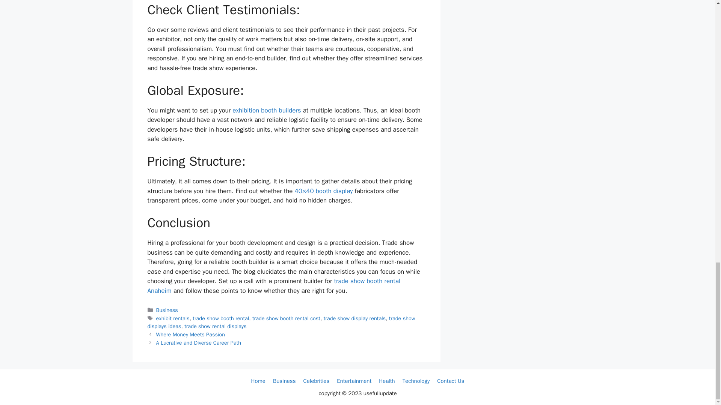 This screenshot has width=721, height=405. I want to click on trade show booth rental Anaheim, so click(273, 286).